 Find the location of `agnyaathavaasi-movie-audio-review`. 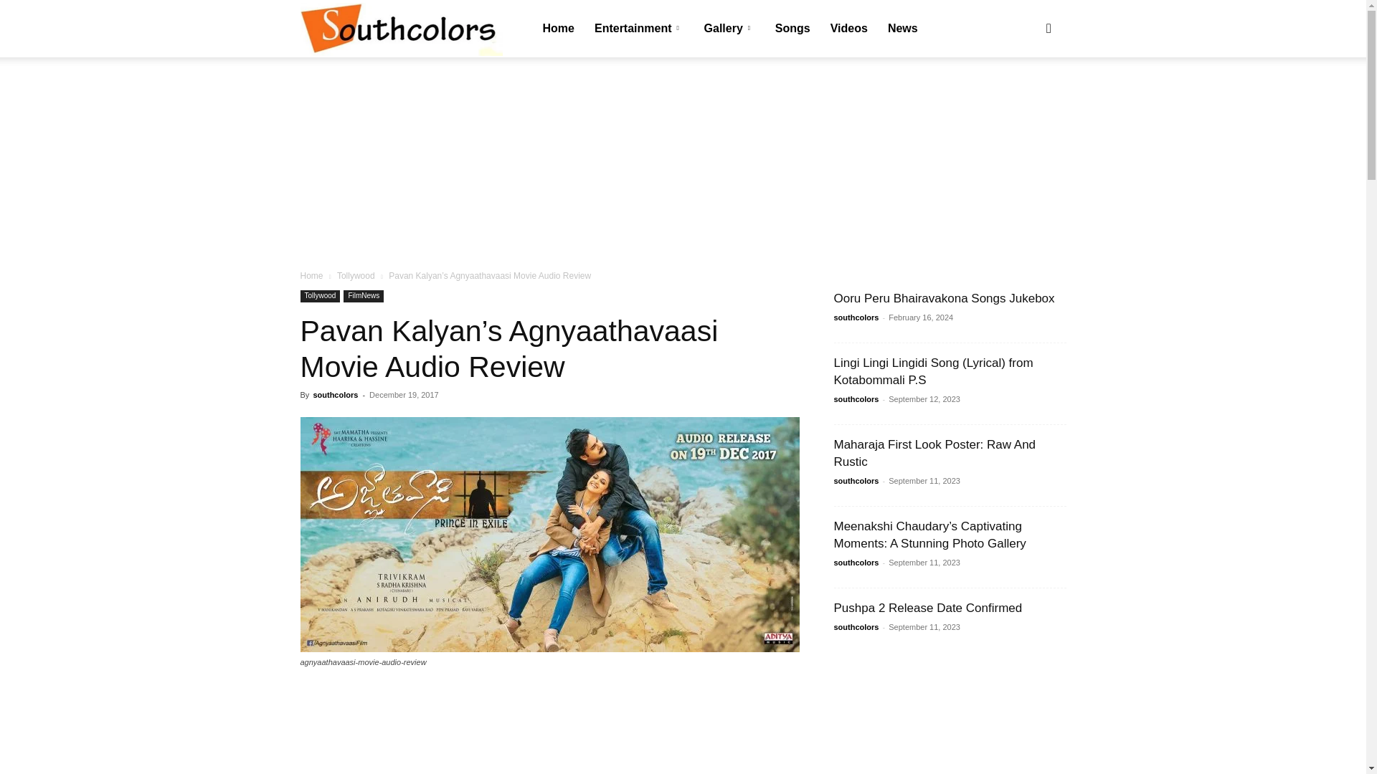

agnyaathavaasi-movie-audio-review is located at coordinates (549, 535).